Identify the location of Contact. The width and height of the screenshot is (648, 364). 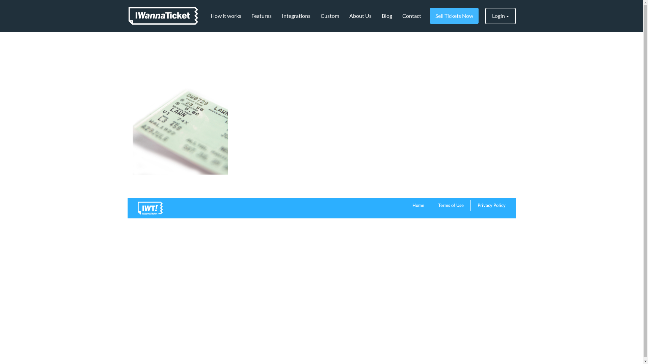
(411, 16).